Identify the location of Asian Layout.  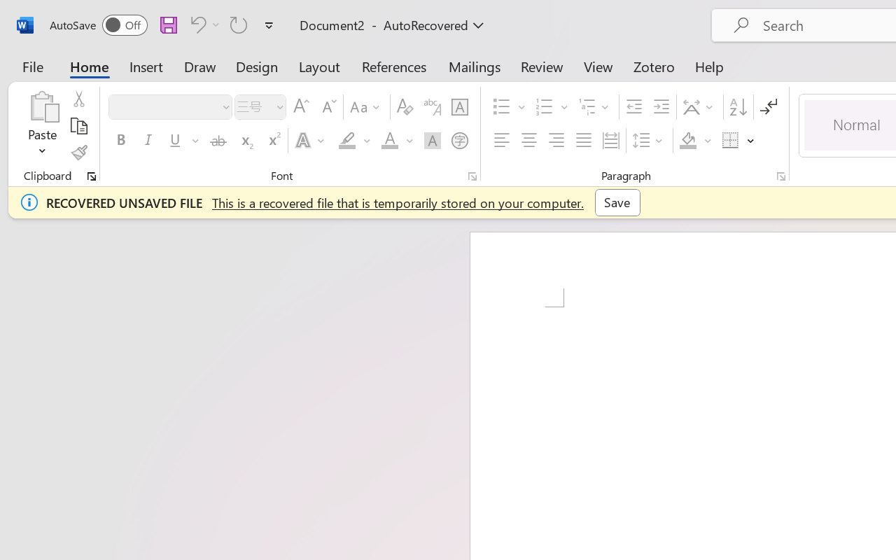
(700, 107).